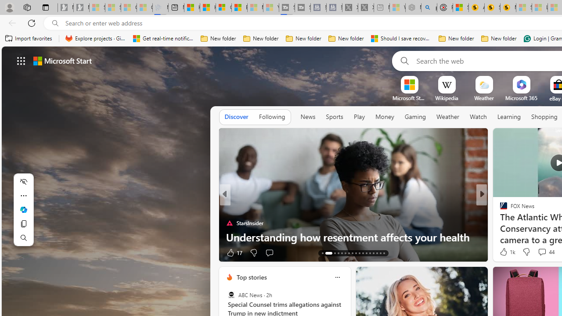 This screenshot has width=562, height=316. Describe the element at coordinates (24, 210) in the screenshot. I see `Mini menu on text selection` at that location.